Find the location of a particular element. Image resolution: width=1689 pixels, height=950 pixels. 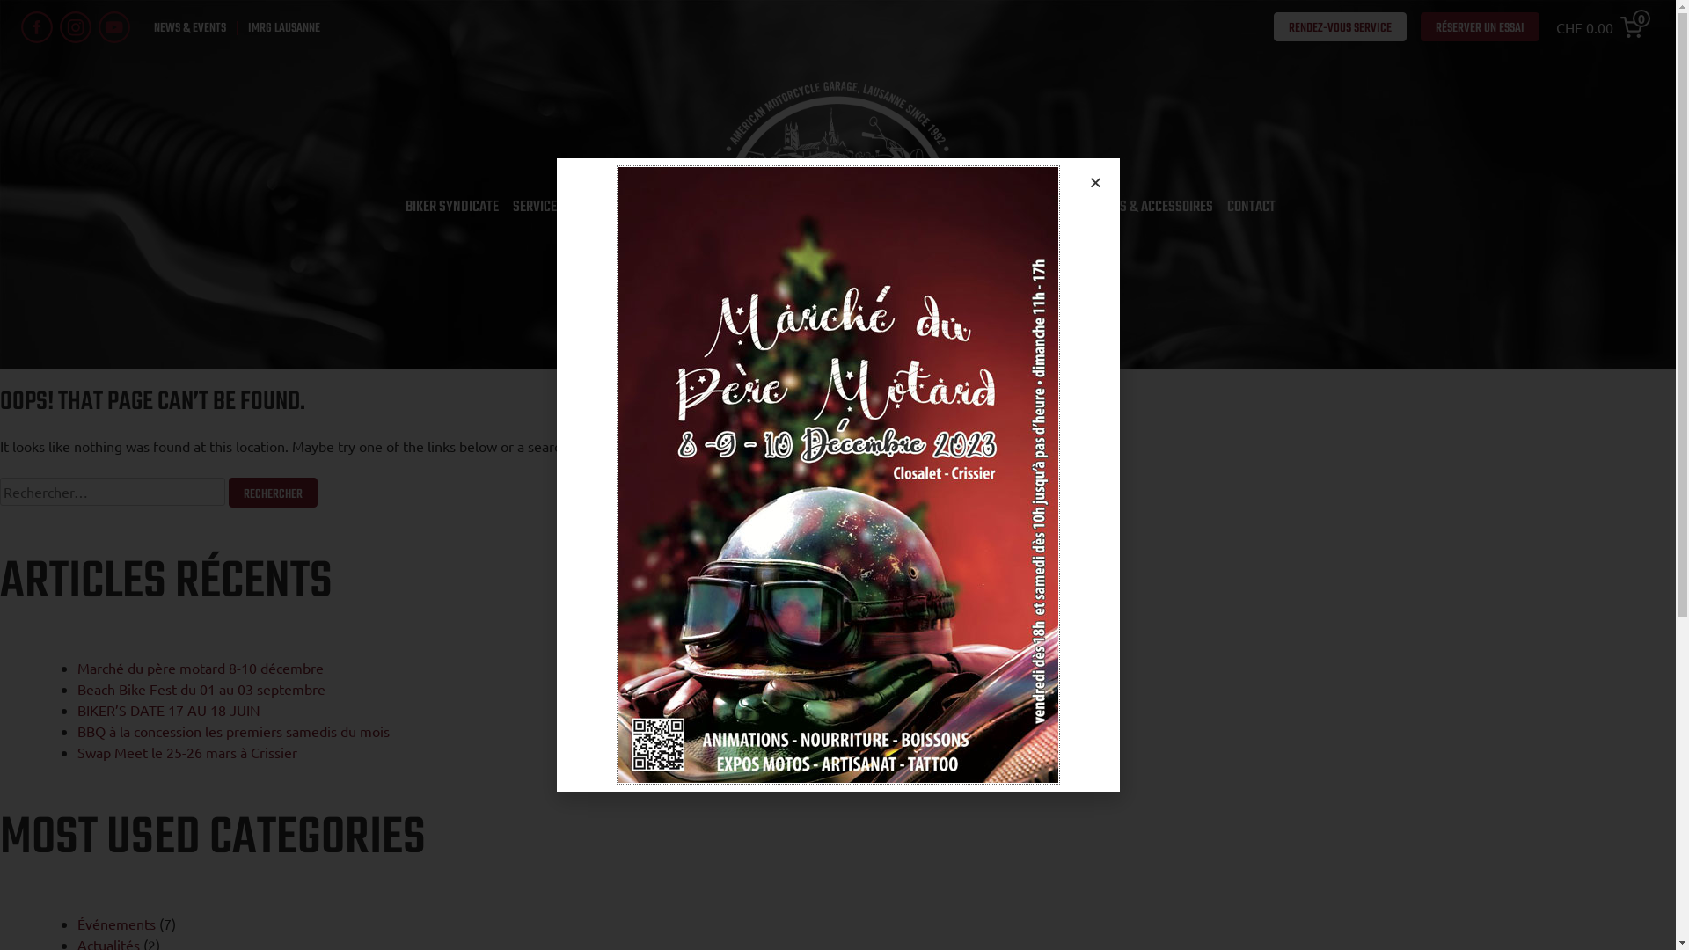

CONTACT is located at coordinates (1251, 208).